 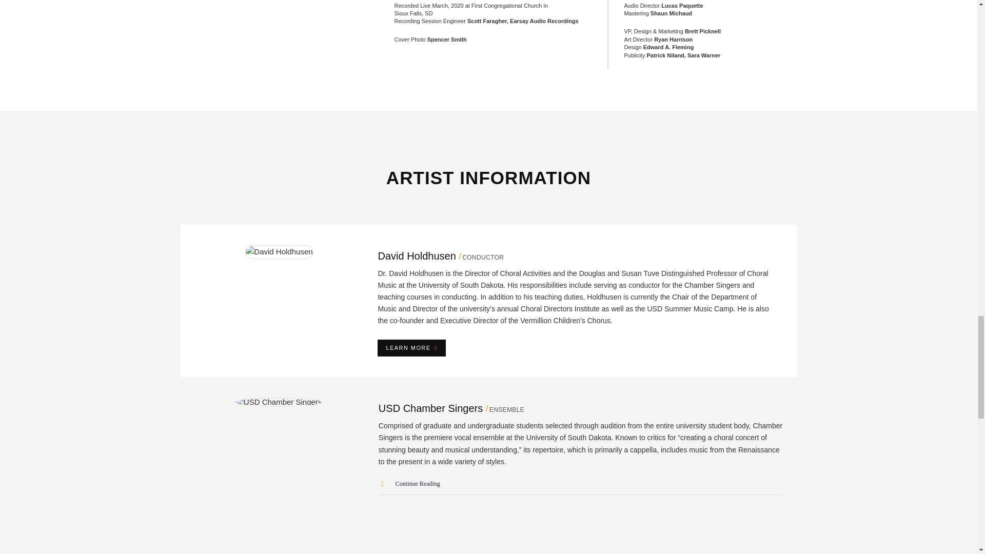 What do you see at coordinates (409, 484) in the screenshot?
I see `Continue Reading` at bounding box center [409, 484].